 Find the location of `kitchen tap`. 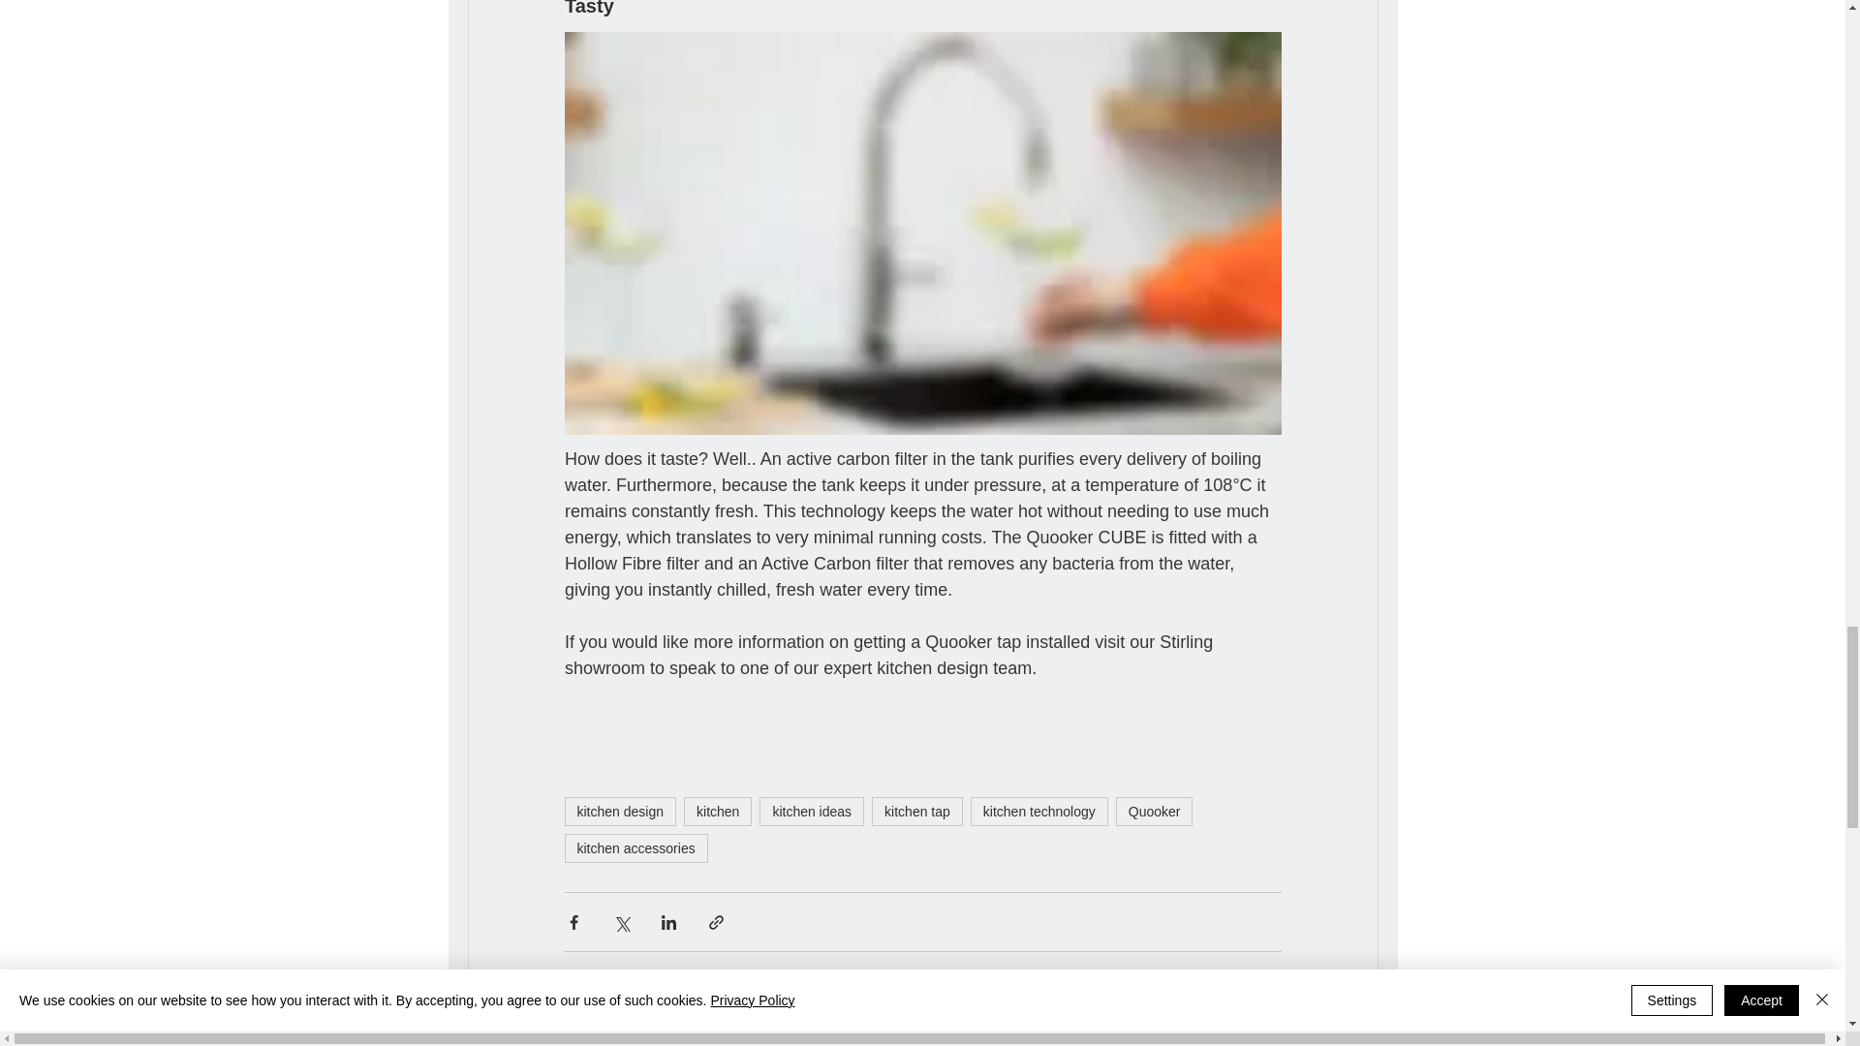

kitchen tap is located at coordinates (917, 812).